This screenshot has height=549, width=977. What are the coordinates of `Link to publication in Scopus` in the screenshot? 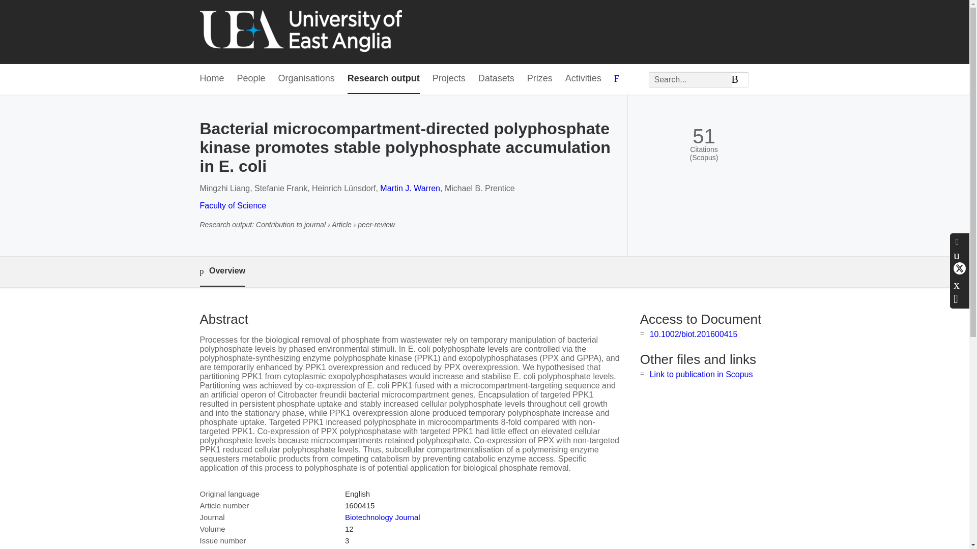 It's located at (701, 374).